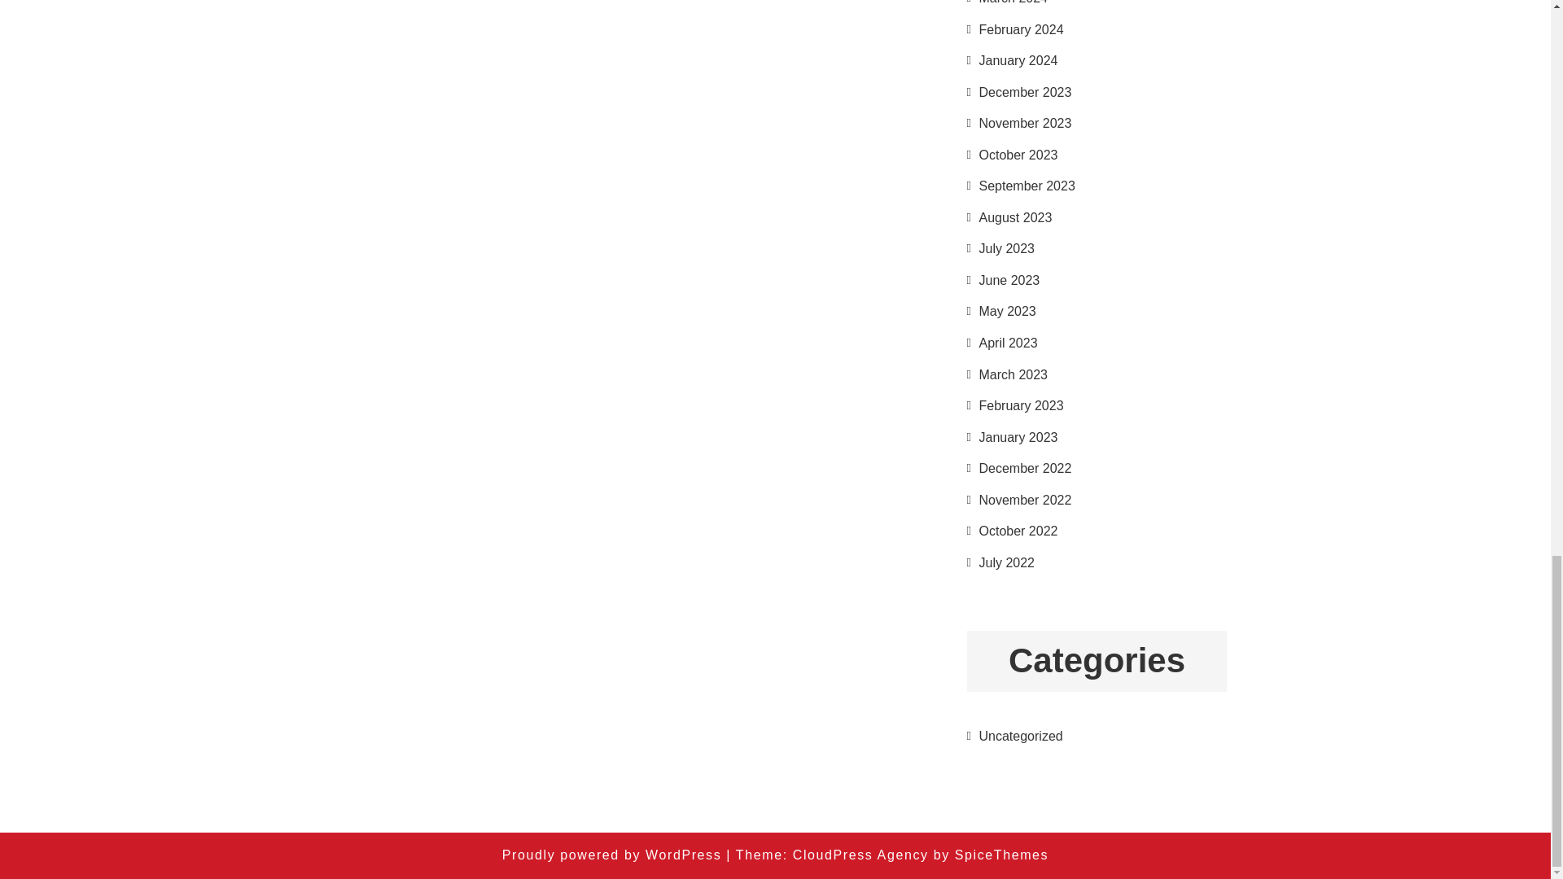 Image resolution: width=1563 pixels, height=879 pixels. Describe the element at coordinates (1018, 438) in the screenshot. I see `January 2023` at that location.